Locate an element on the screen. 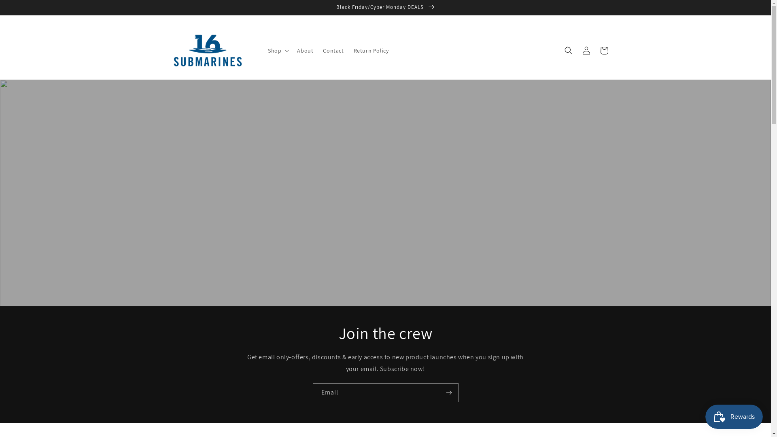  Cart is located at coordinates (604, 51).